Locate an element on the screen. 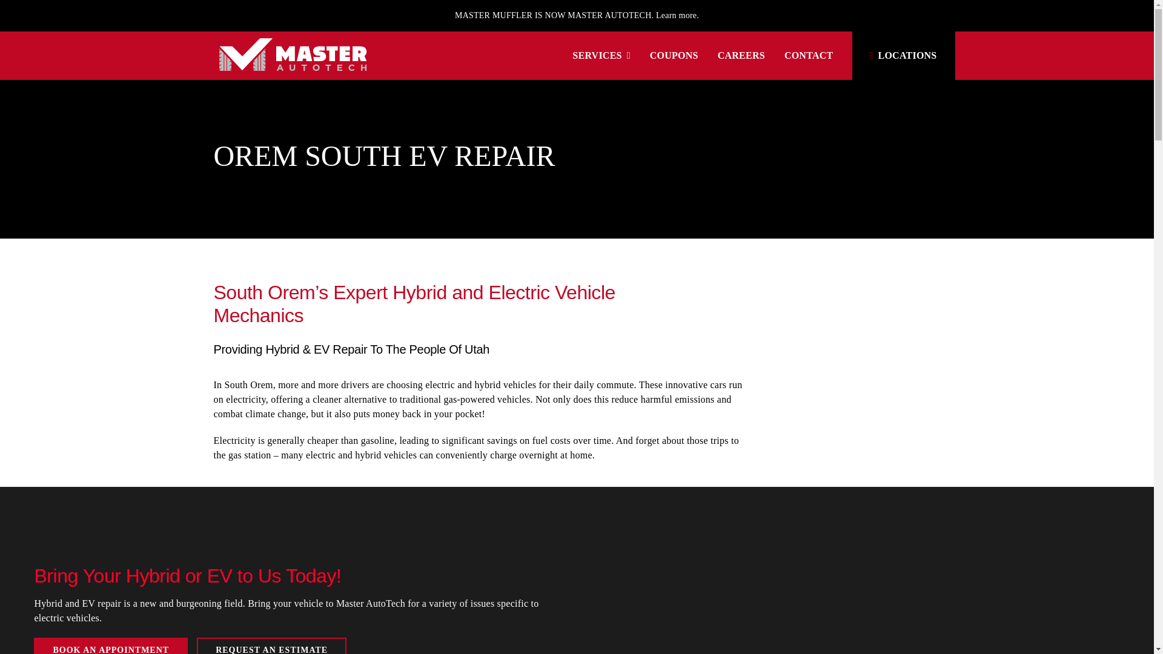 The width and height of the screenshot is (1163, 654). CAREERS is located at coordinates (741, 56).